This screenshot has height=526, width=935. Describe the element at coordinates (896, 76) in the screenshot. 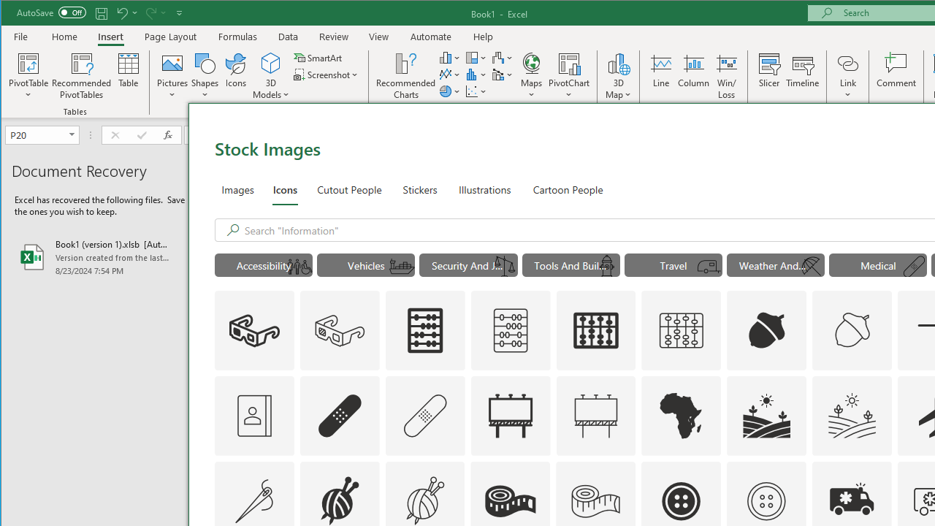

I see `Comment` at that location.